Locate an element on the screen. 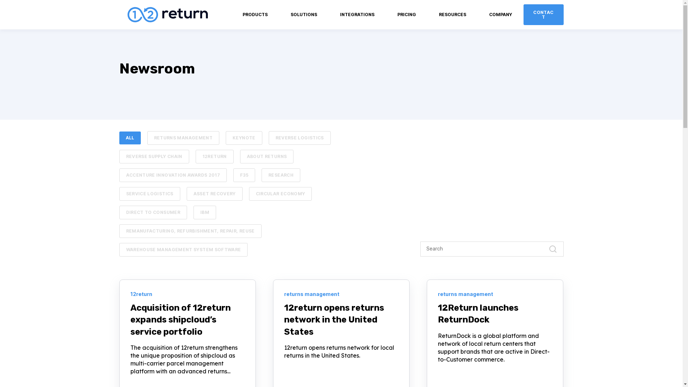  F35 is located at coordinates (244, 175).